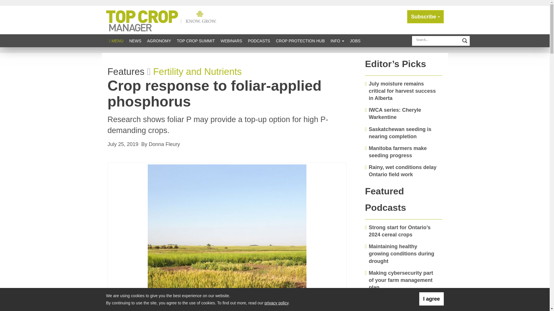  What do you see at coordinates (135, 41) in the screenshot?
I see `NEWS` at bounding box center [135, 41].